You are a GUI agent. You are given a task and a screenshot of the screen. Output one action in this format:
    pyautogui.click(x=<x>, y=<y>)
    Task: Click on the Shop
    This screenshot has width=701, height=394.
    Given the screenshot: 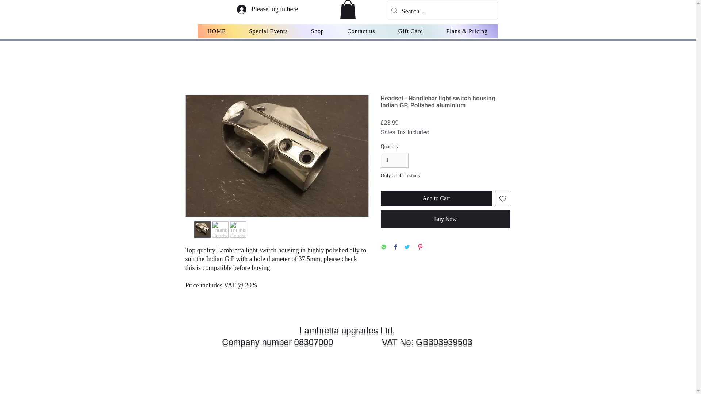 What is the action you would take?
    pyautogui.click(x=317, y=31)
    